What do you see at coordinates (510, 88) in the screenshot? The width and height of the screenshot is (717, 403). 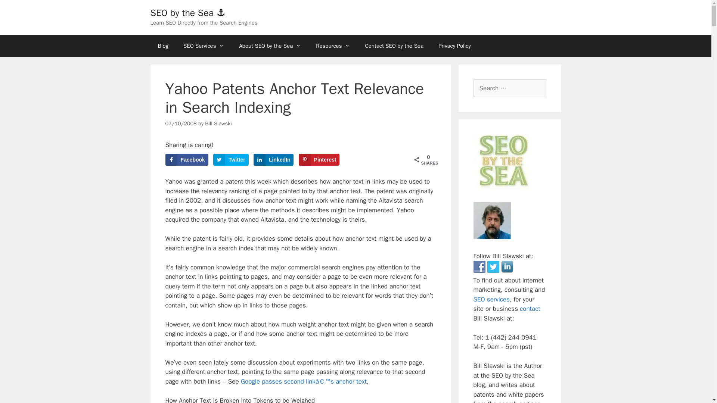 I see `Search for:` at bounding box center [510, 88].